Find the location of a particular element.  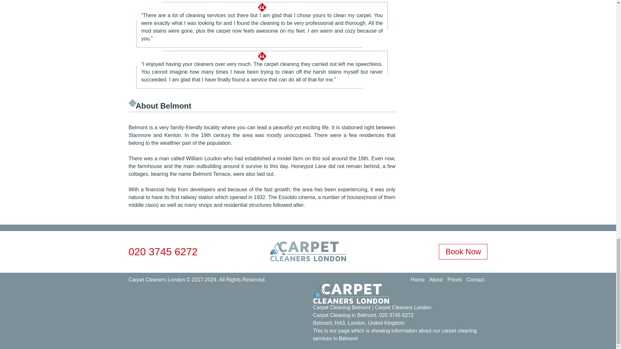

Carpet Cleaning in Belmont is located at coordinates (344, 315).